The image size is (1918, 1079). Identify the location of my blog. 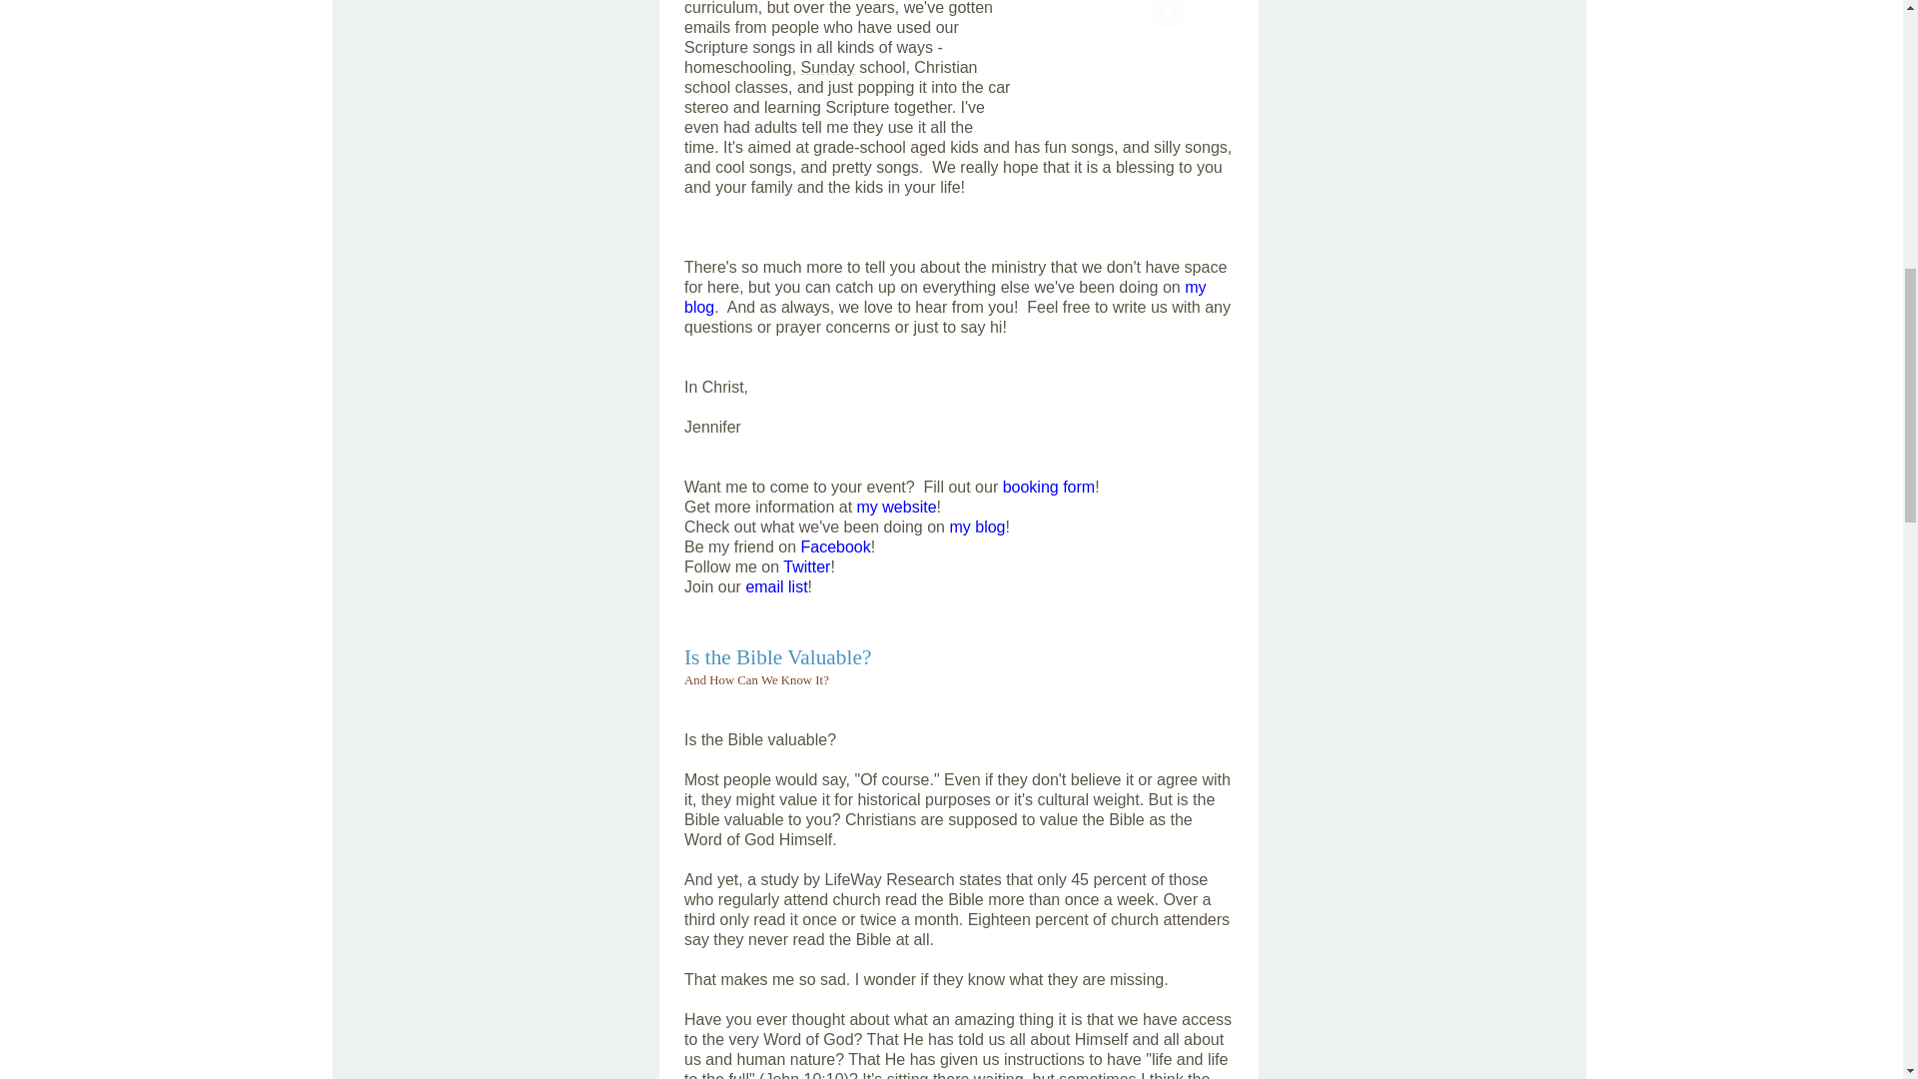
(945, 297).